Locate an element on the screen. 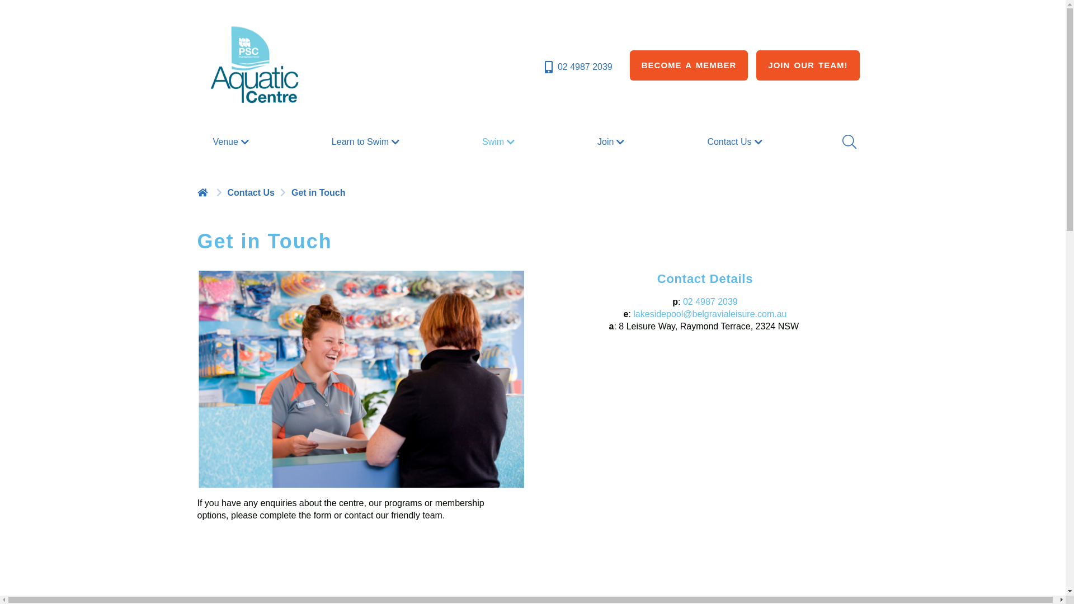  Join is located at coordinates (612, 142).